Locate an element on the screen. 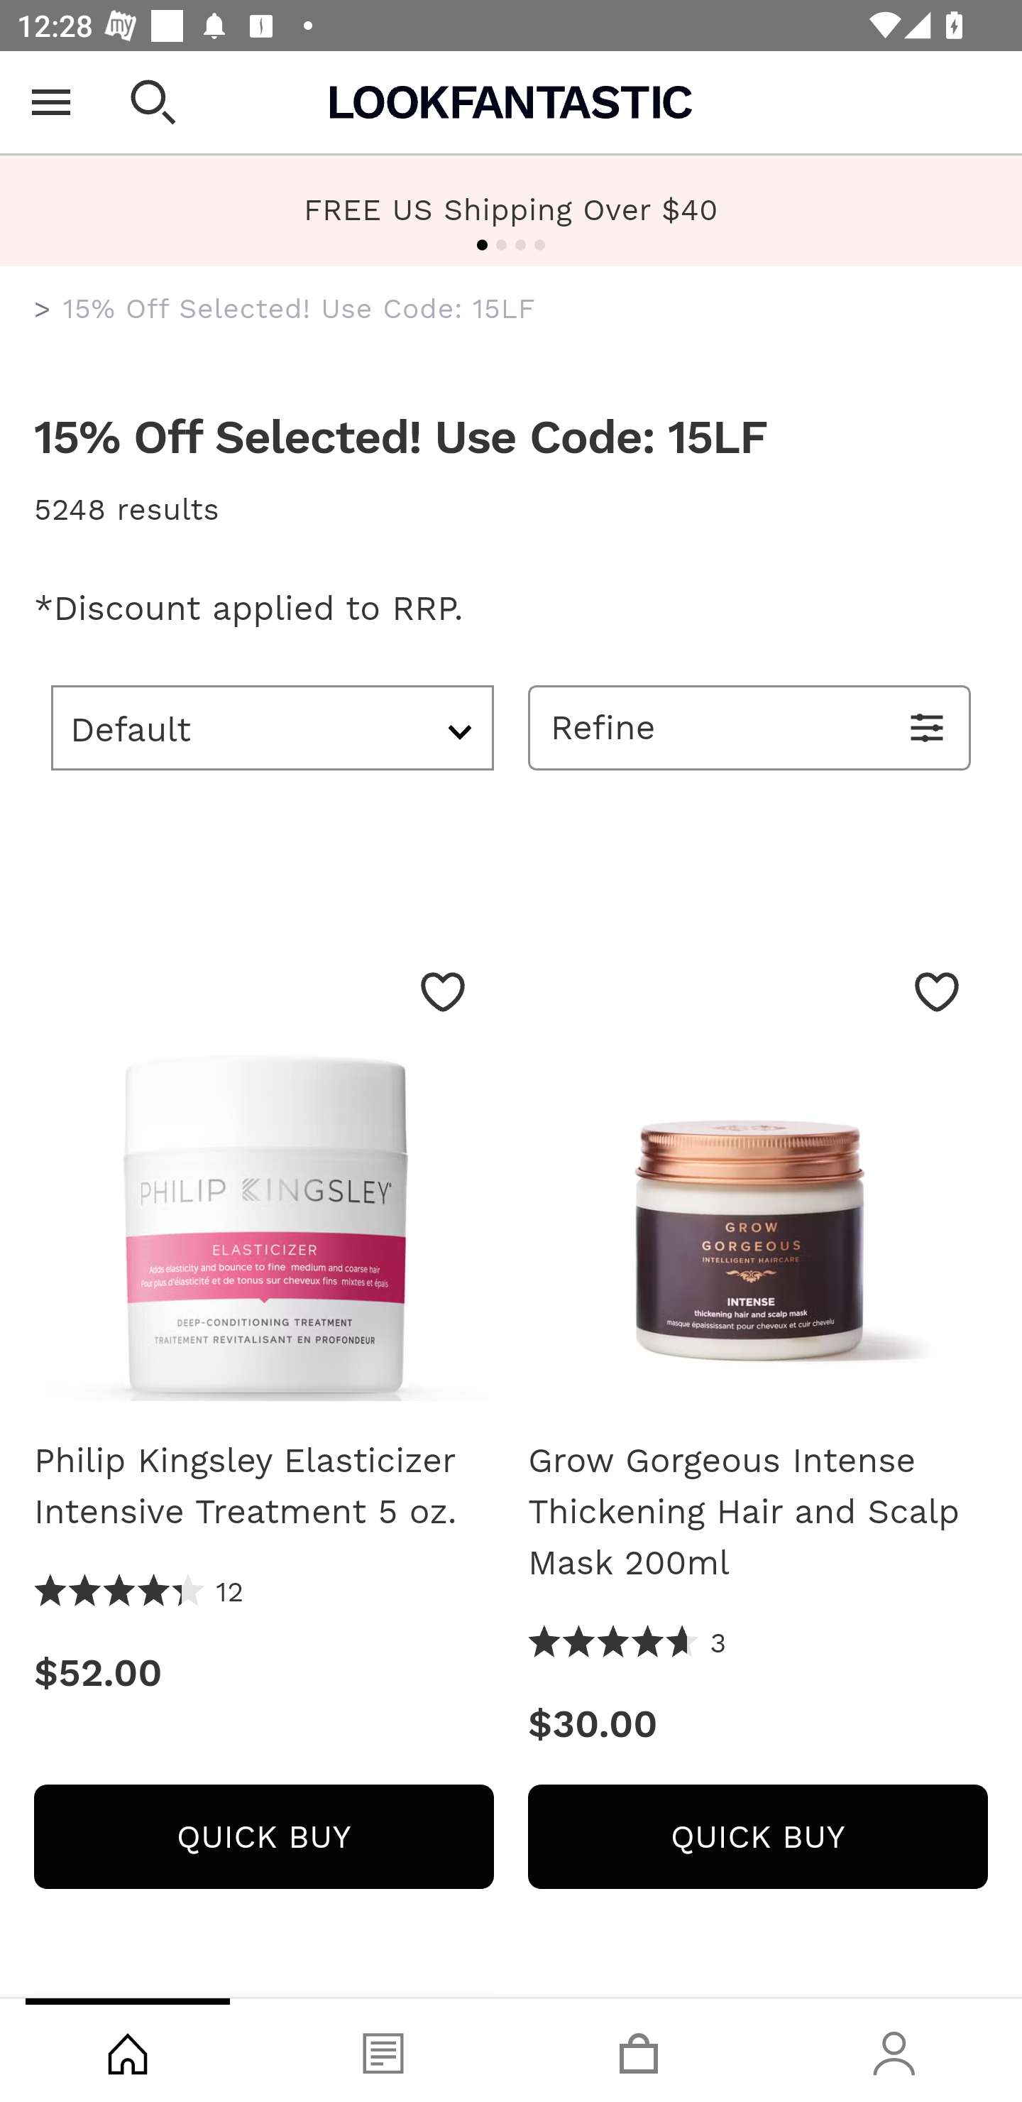 The width and height of the screenshot is (1022, 2102). Refine is located at coordinates (749, 727).